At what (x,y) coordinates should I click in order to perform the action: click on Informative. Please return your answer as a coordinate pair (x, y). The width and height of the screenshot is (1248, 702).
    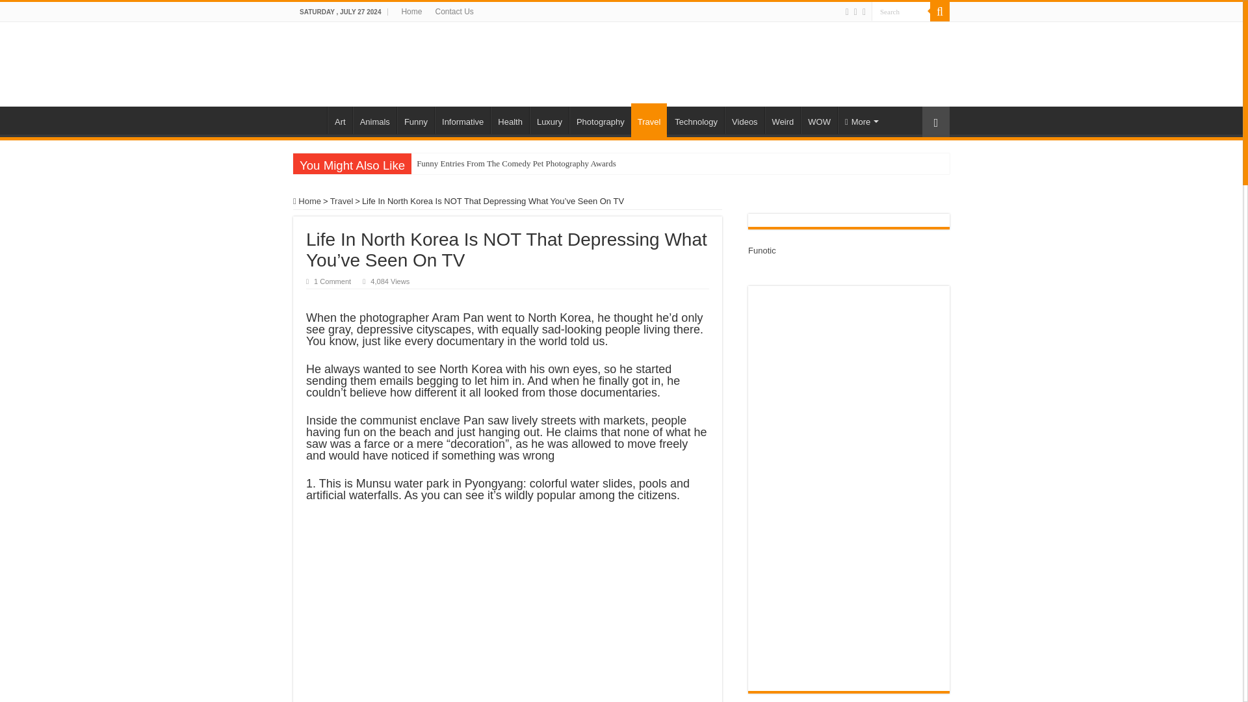
    Looking at the image, I should click on (462, 120).